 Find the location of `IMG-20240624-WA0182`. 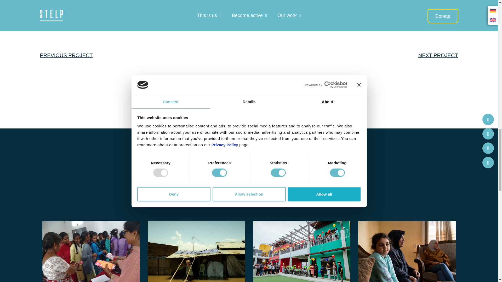

IMG-20240624-WA0182 is located at coordinates (90, 249).